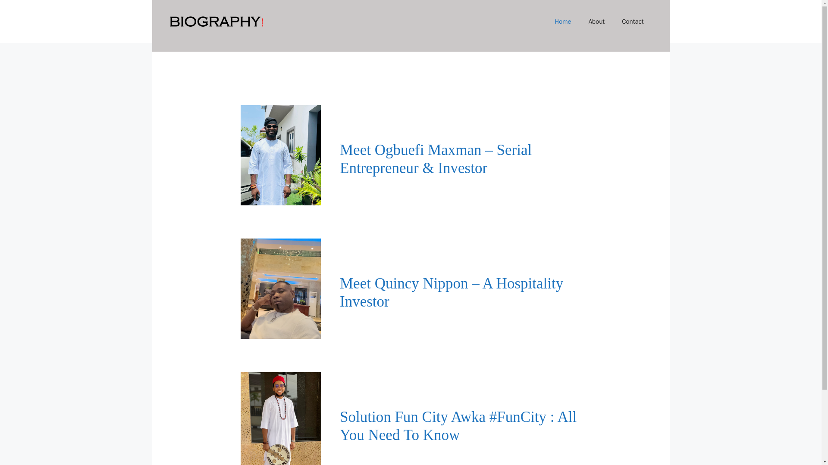 The width and height of the screenshot is (828, 465). I want to click on Contact, so click(633, 22).